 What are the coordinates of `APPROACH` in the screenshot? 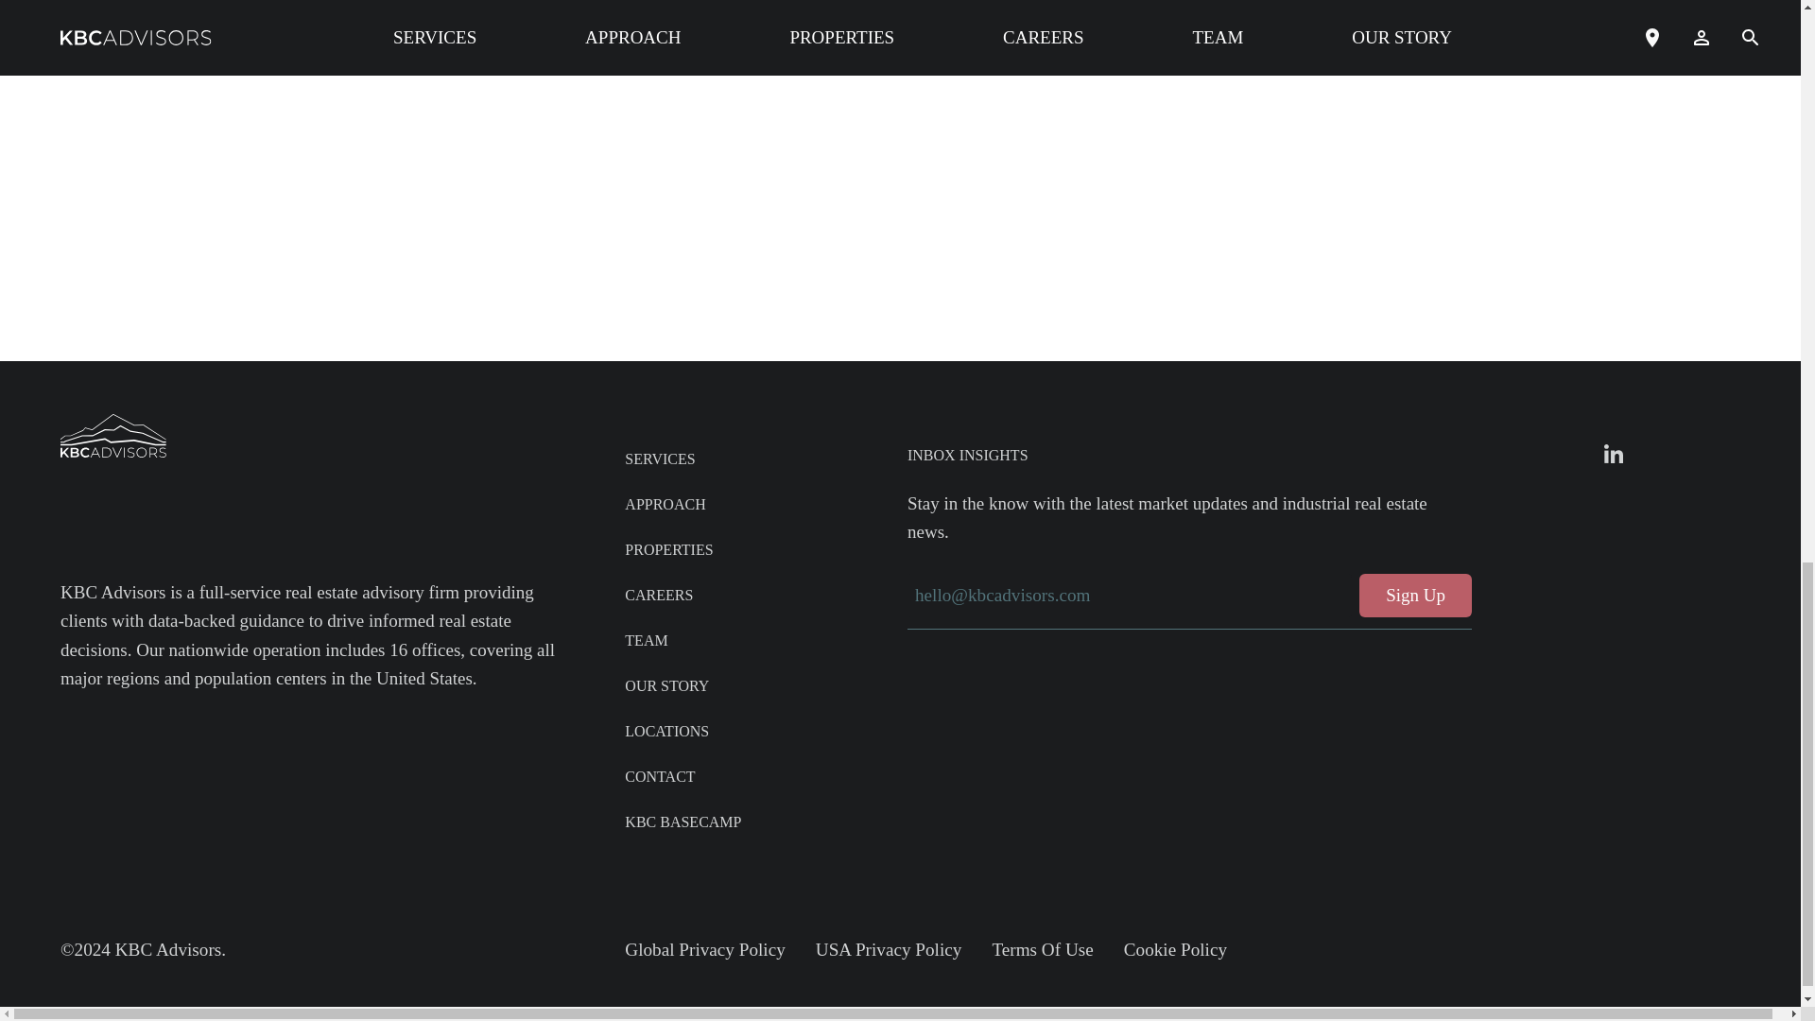 It's located at (665, 504).